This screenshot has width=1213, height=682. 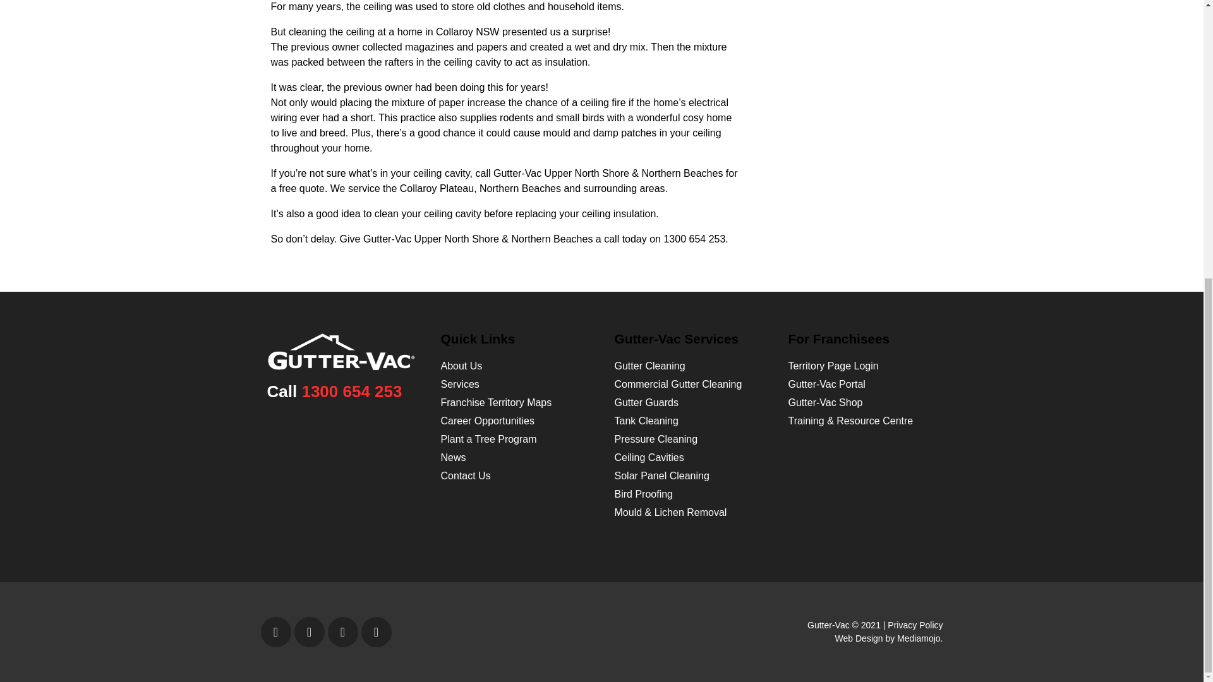 I want to click on Gutter Guards, so click(x=646, y=402).